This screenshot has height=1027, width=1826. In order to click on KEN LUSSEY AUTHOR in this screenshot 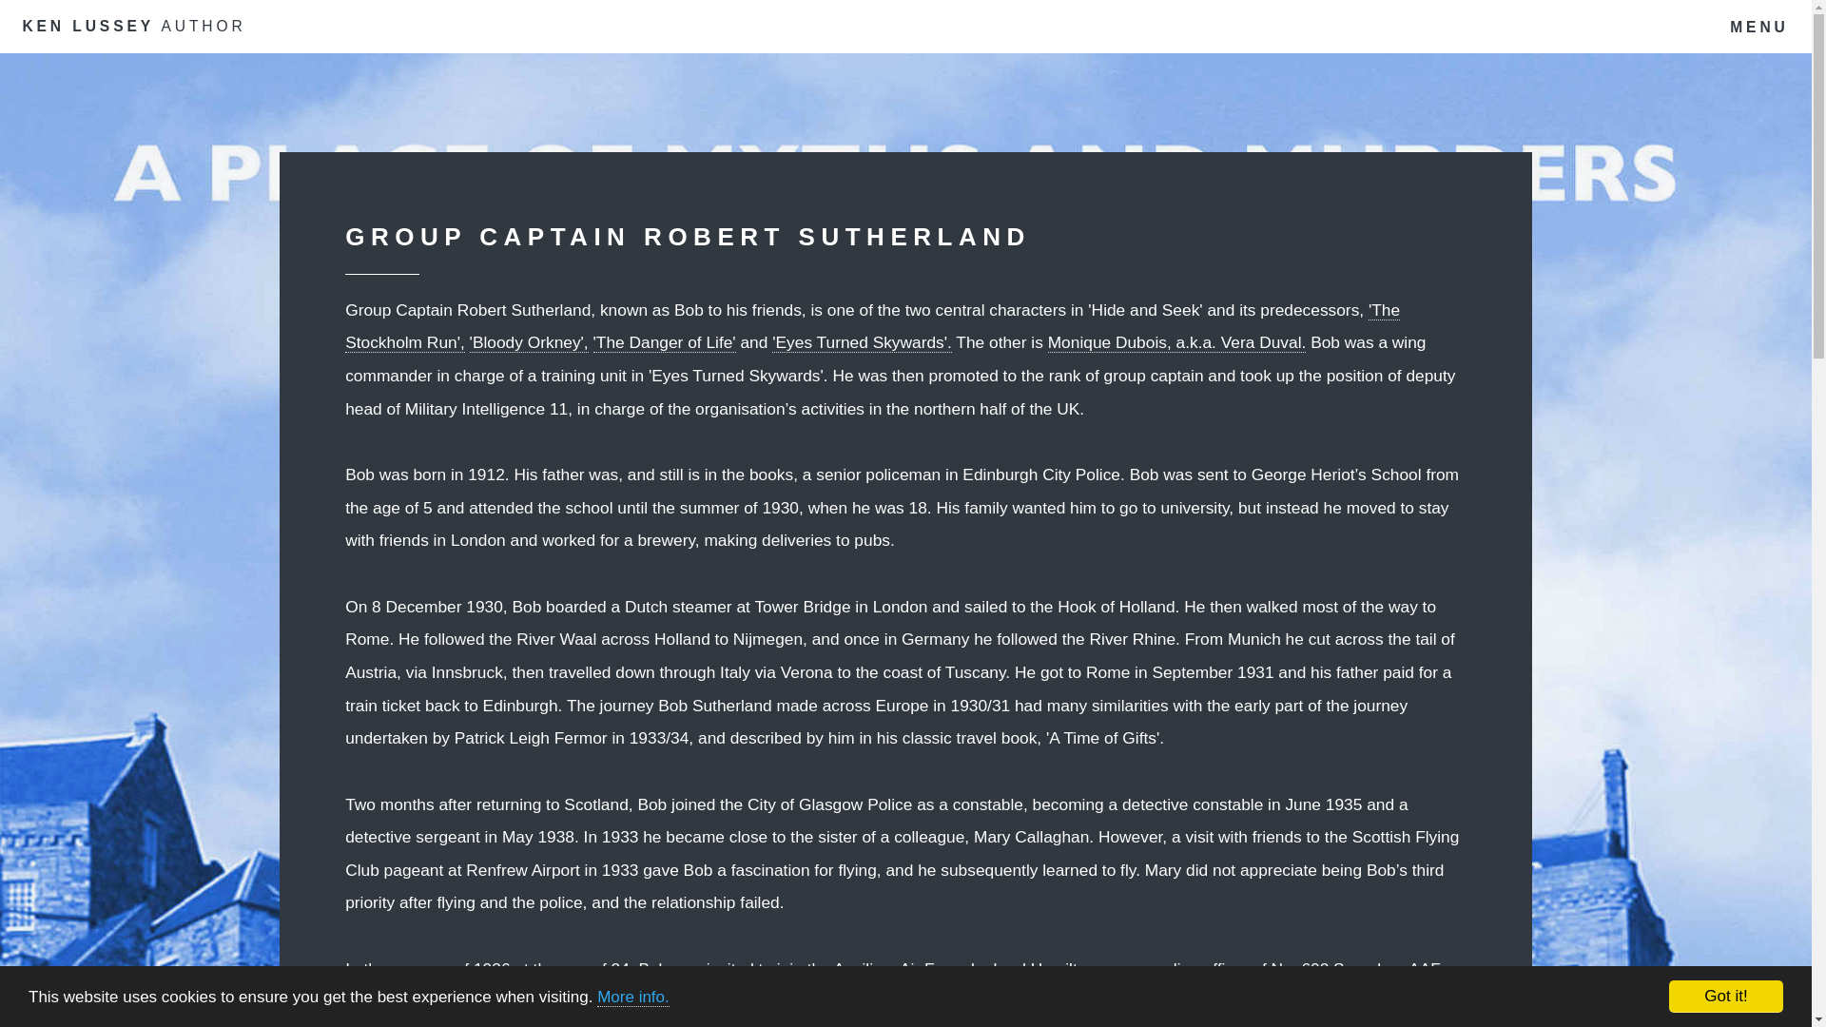, I will do `click(133, 27)`.